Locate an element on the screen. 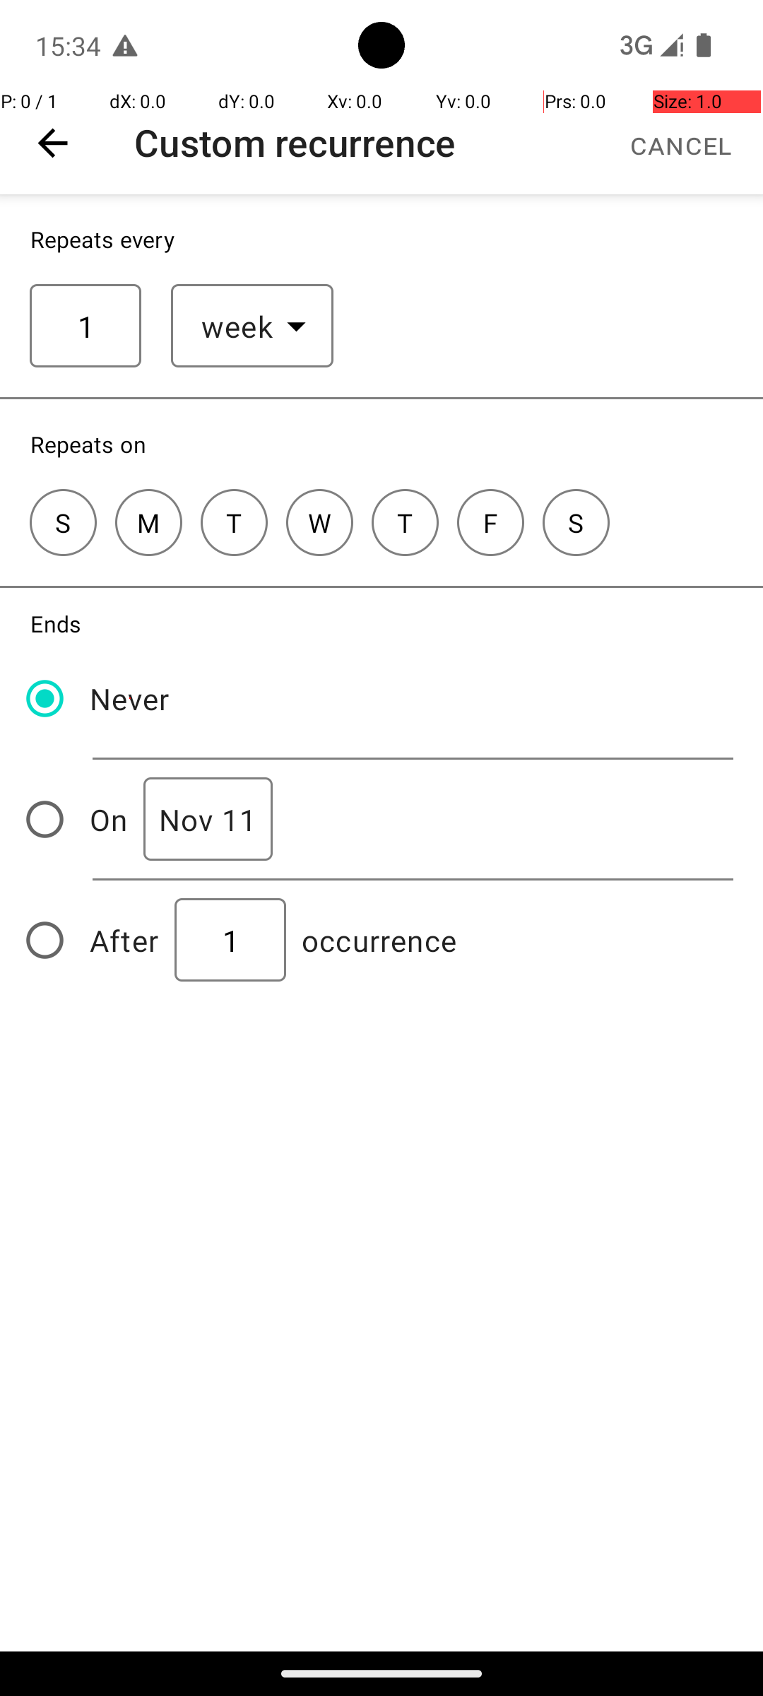 Image resolution: width=763 pixels, height=1696 pixels. week is located at coordinates (237, 326).